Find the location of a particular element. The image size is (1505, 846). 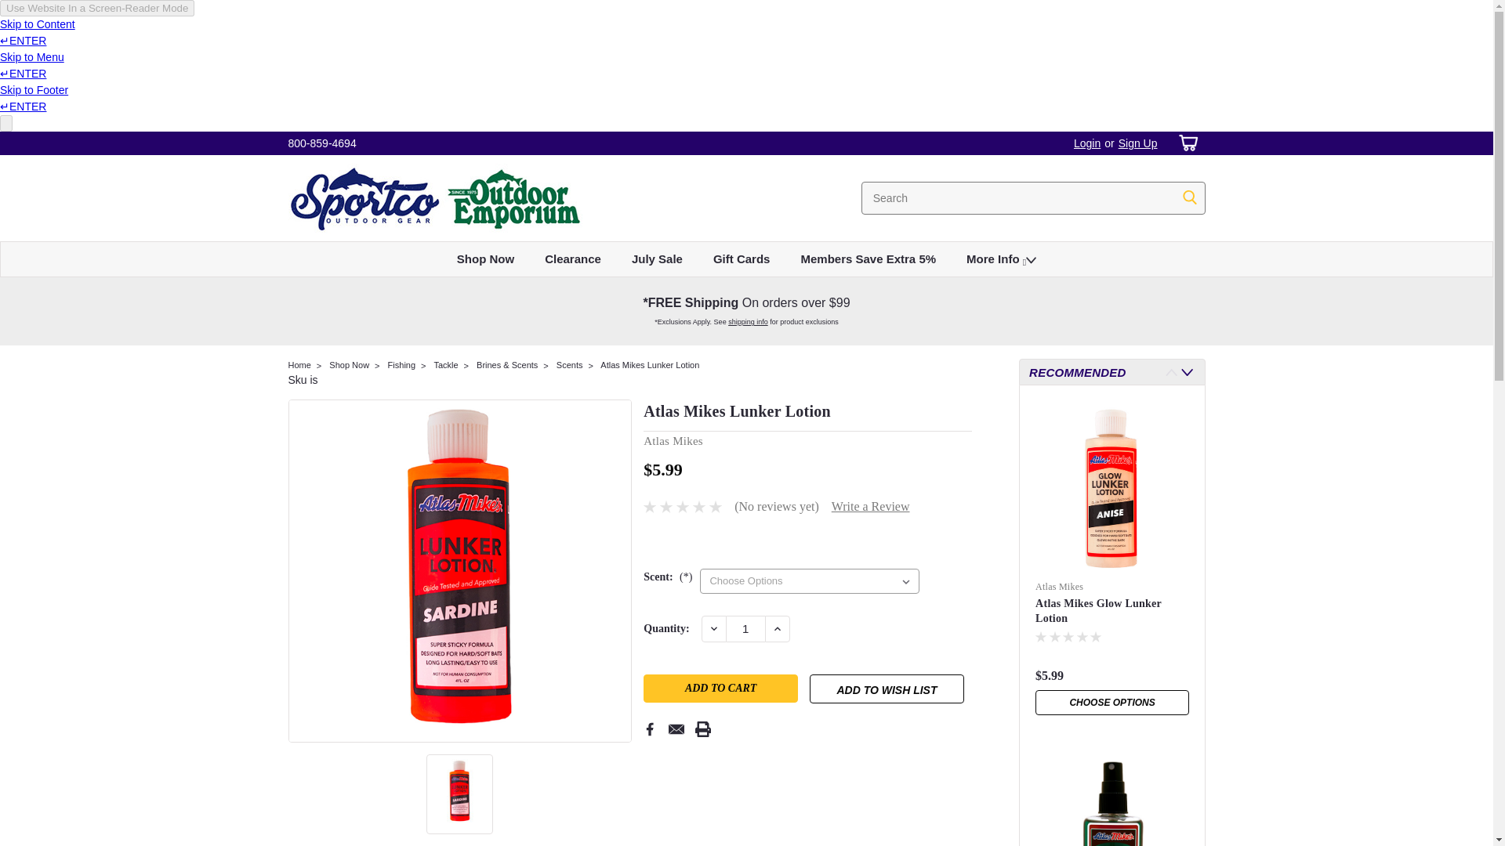

1 is located at coordinates (745, 628).